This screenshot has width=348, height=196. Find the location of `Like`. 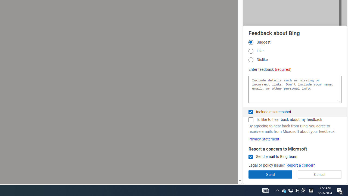

Like is located at coordinates (251, 51).